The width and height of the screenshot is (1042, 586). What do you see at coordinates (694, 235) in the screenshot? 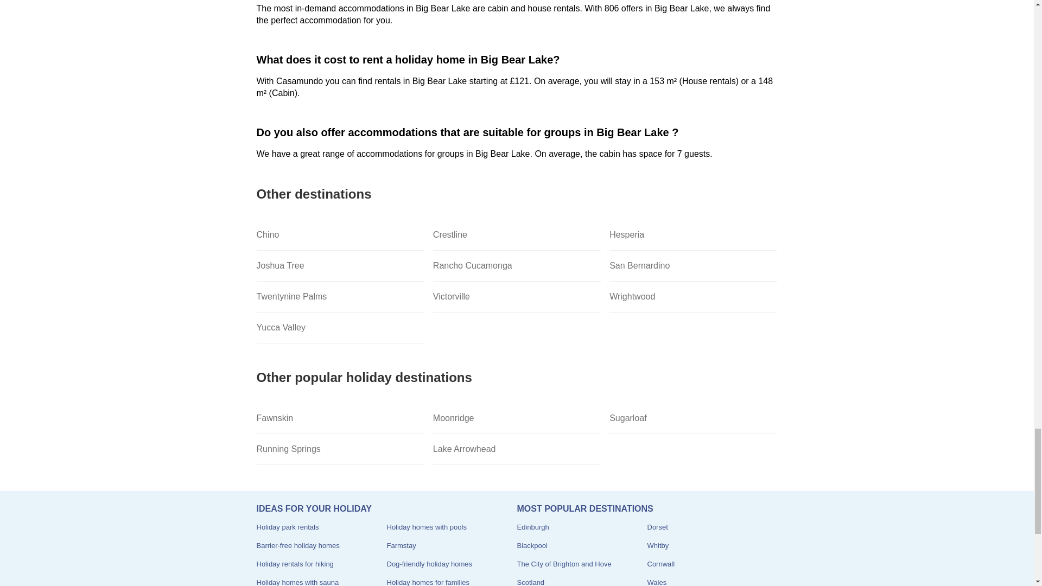
I see `Hesperia` at bounding box center [694, 235].